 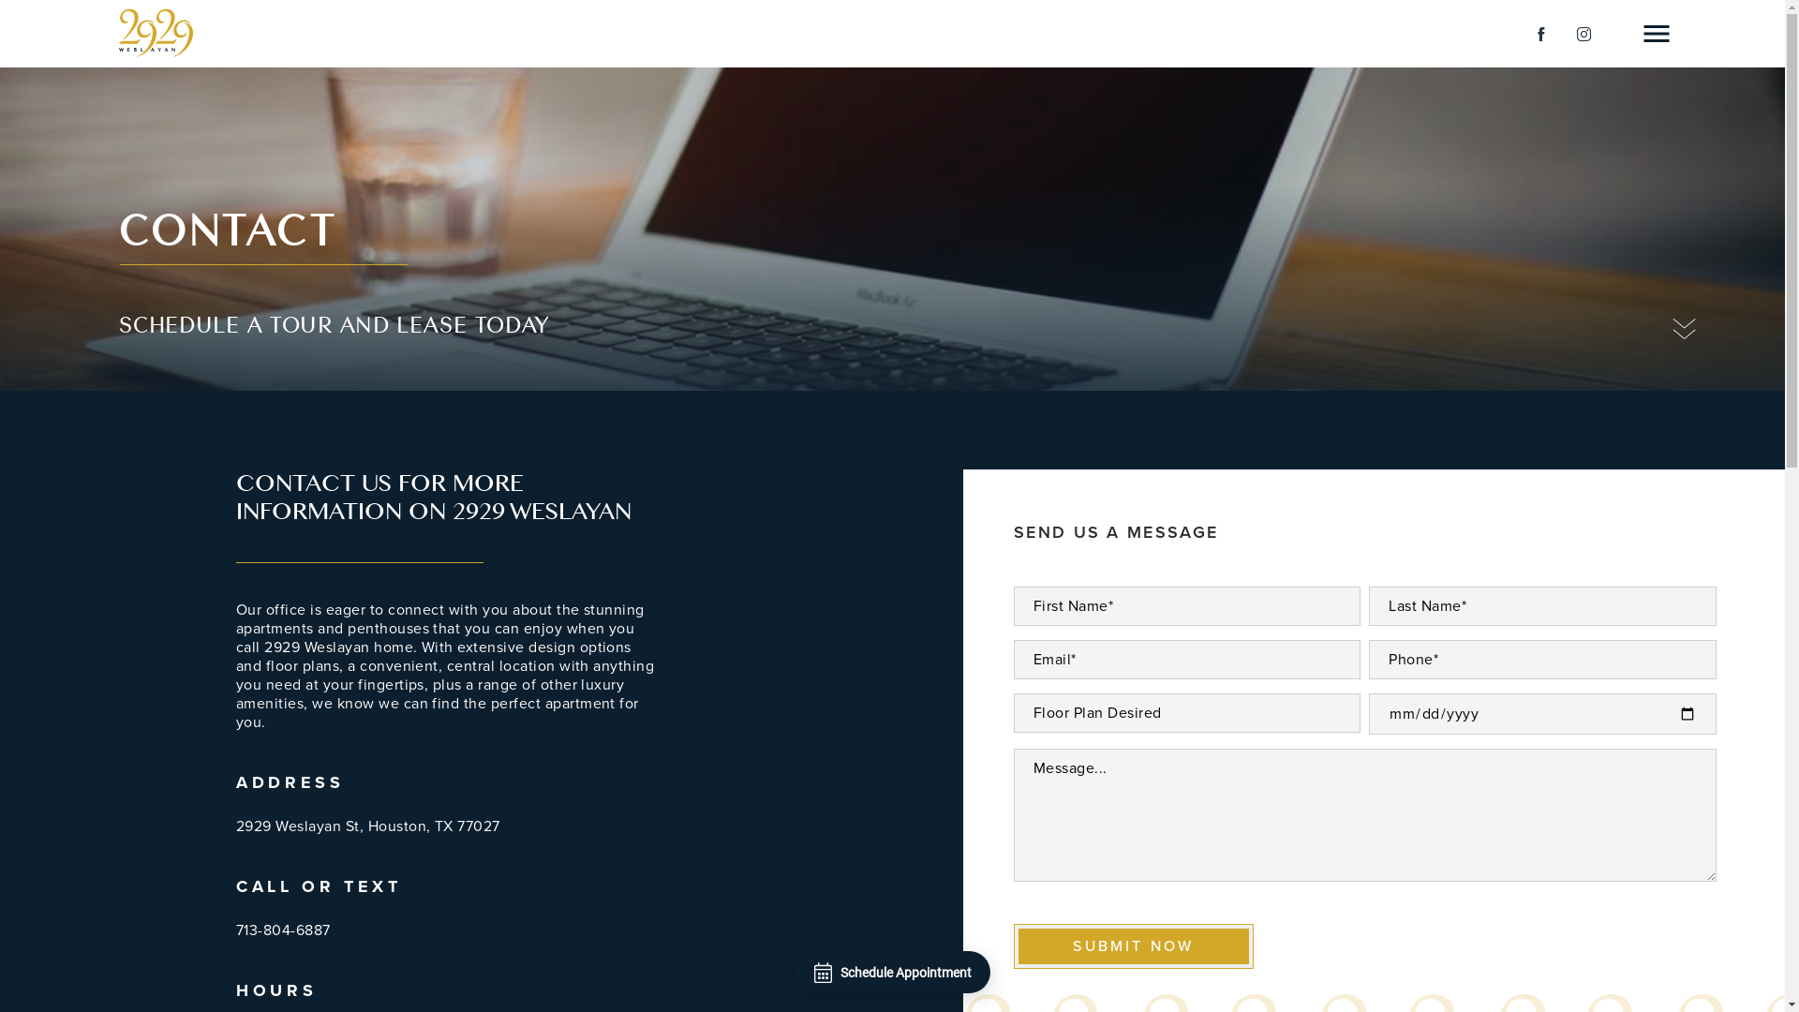 I want to click on 2929 Weslayan St, Houston, TX 77027, so click(x=368, y=826).